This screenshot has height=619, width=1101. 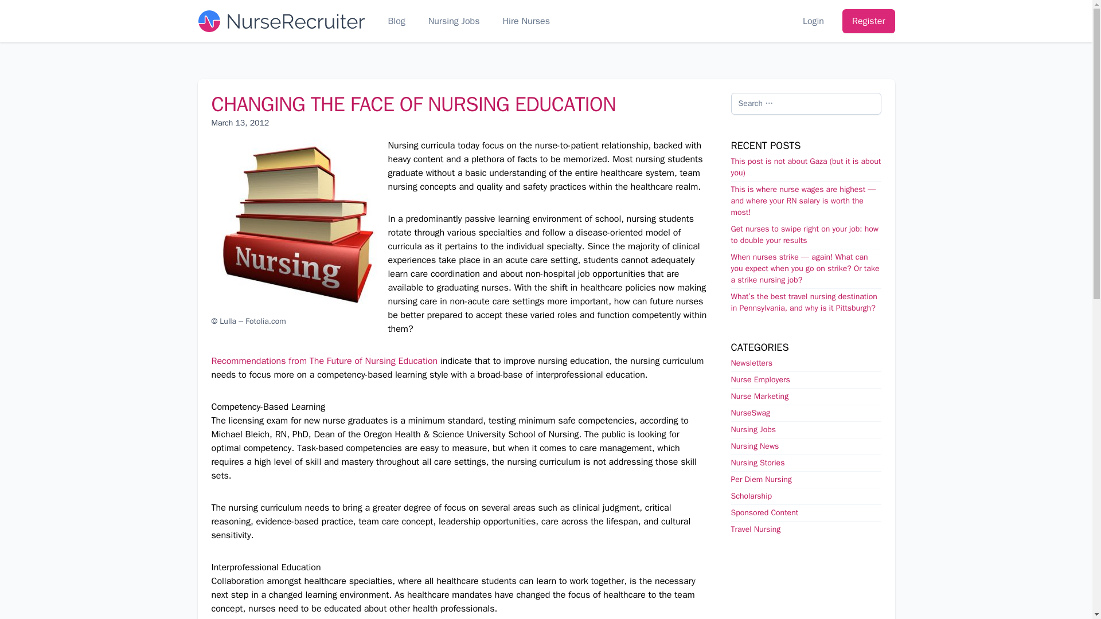 What do you see at coordinates (526, 21) in the screenshot?
I see `Hire Nurses` at bounding box center [526, 21].